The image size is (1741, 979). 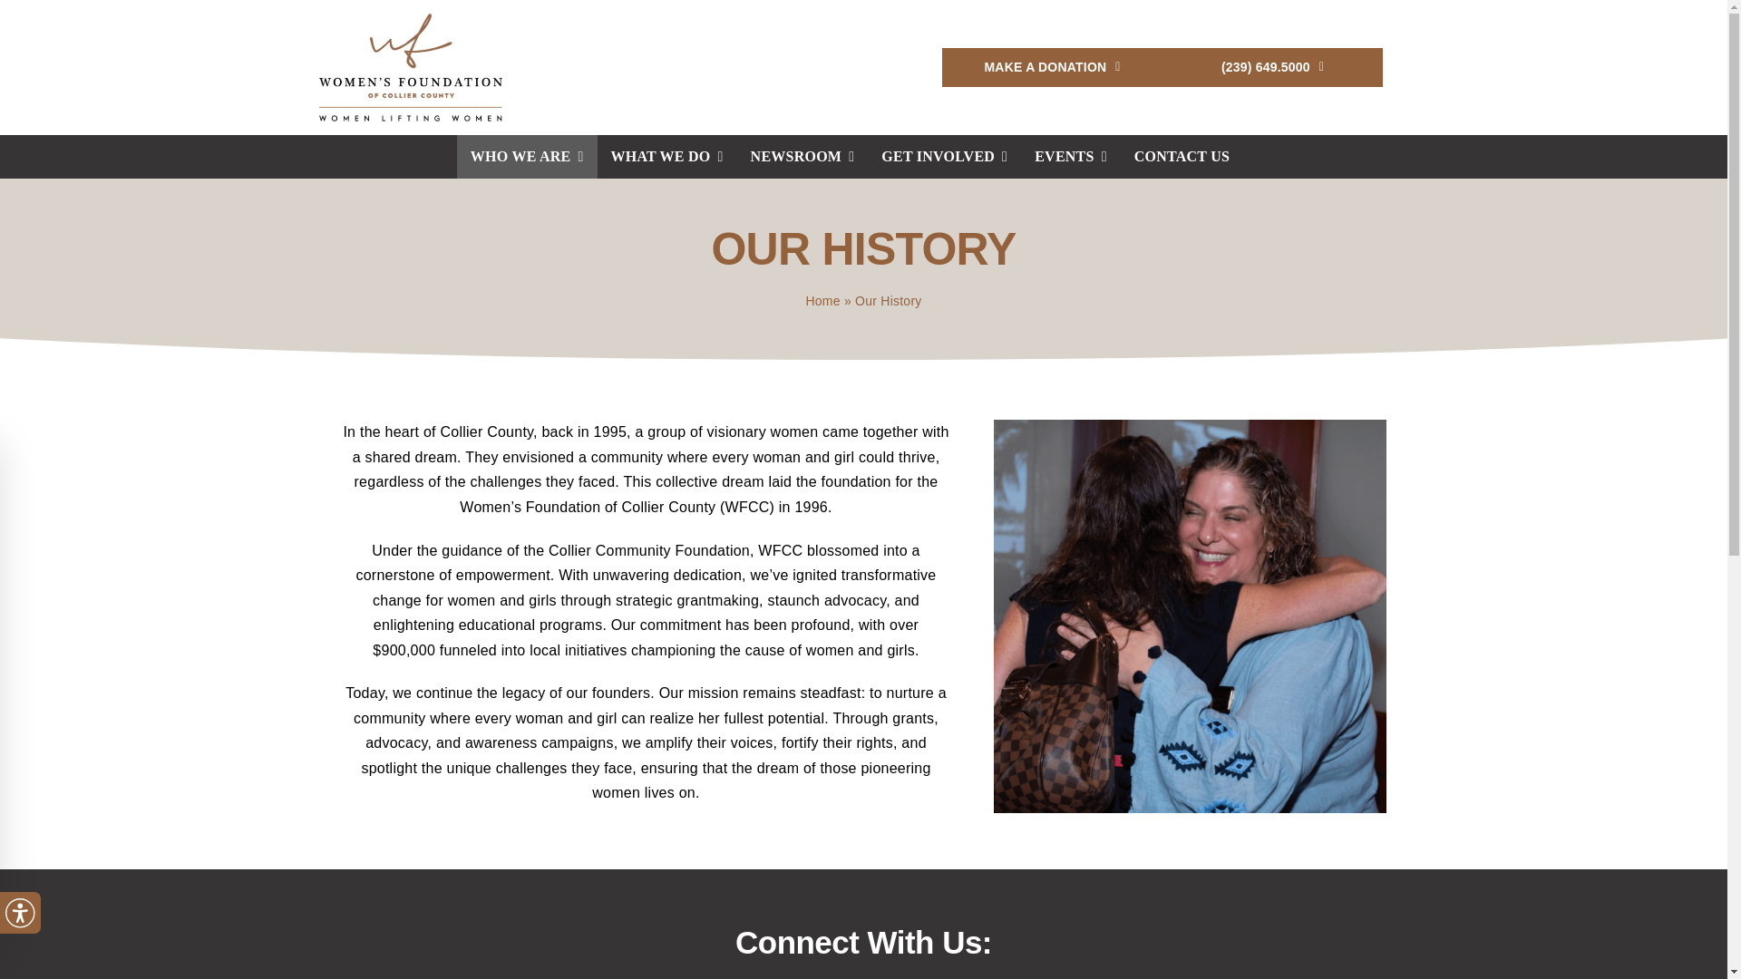 I want to click on EVENTS, so click(x=1070, y=156).